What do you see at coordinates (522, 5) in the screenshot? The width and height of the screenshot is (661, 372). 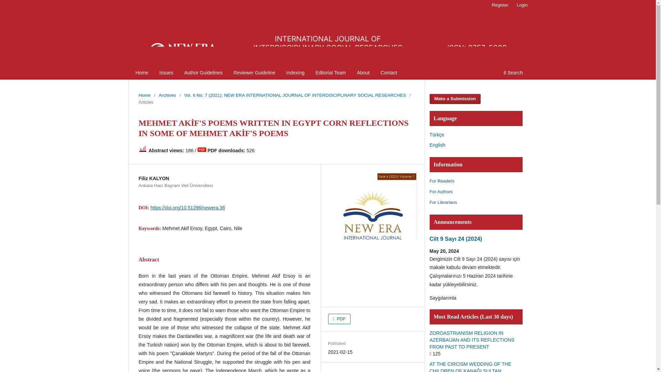 I see `Login` at bounding box center [522, 5].